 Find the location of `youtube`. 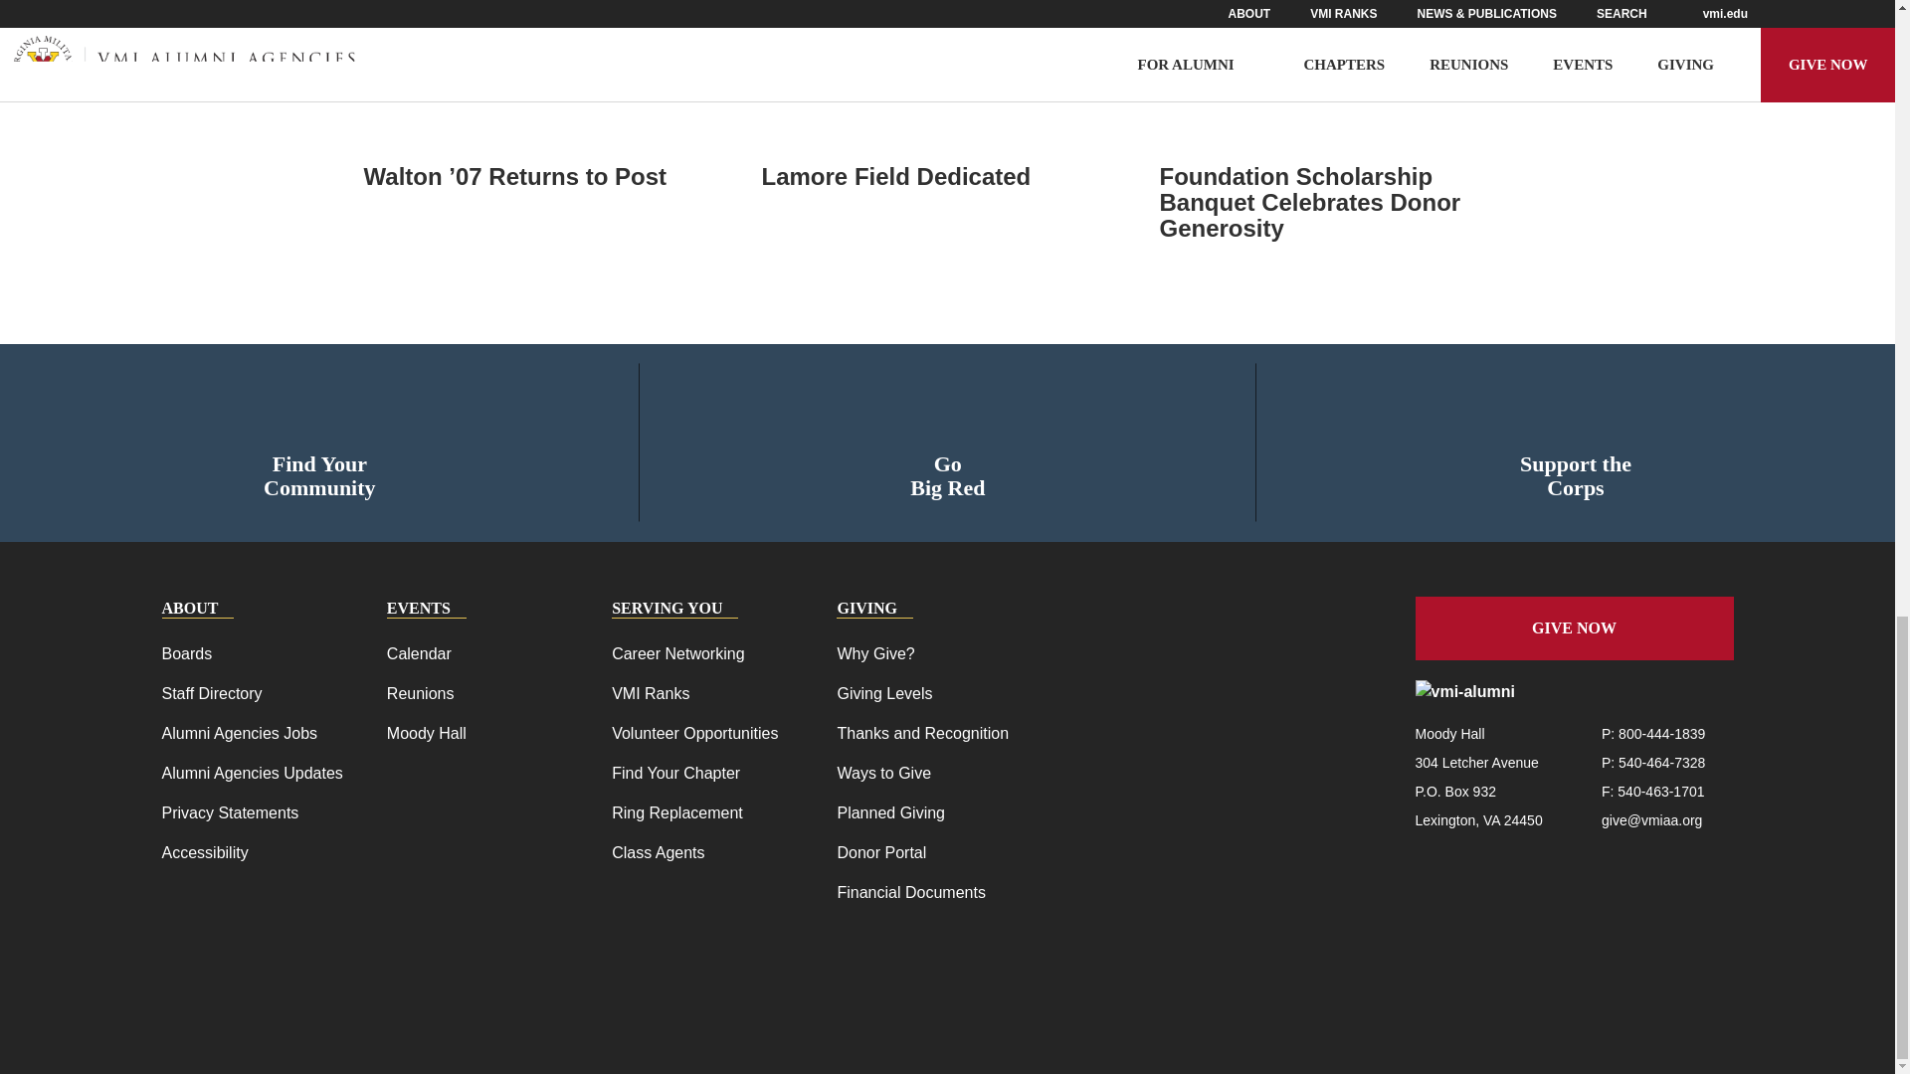

youtube is located at coordinates (1708, 867).